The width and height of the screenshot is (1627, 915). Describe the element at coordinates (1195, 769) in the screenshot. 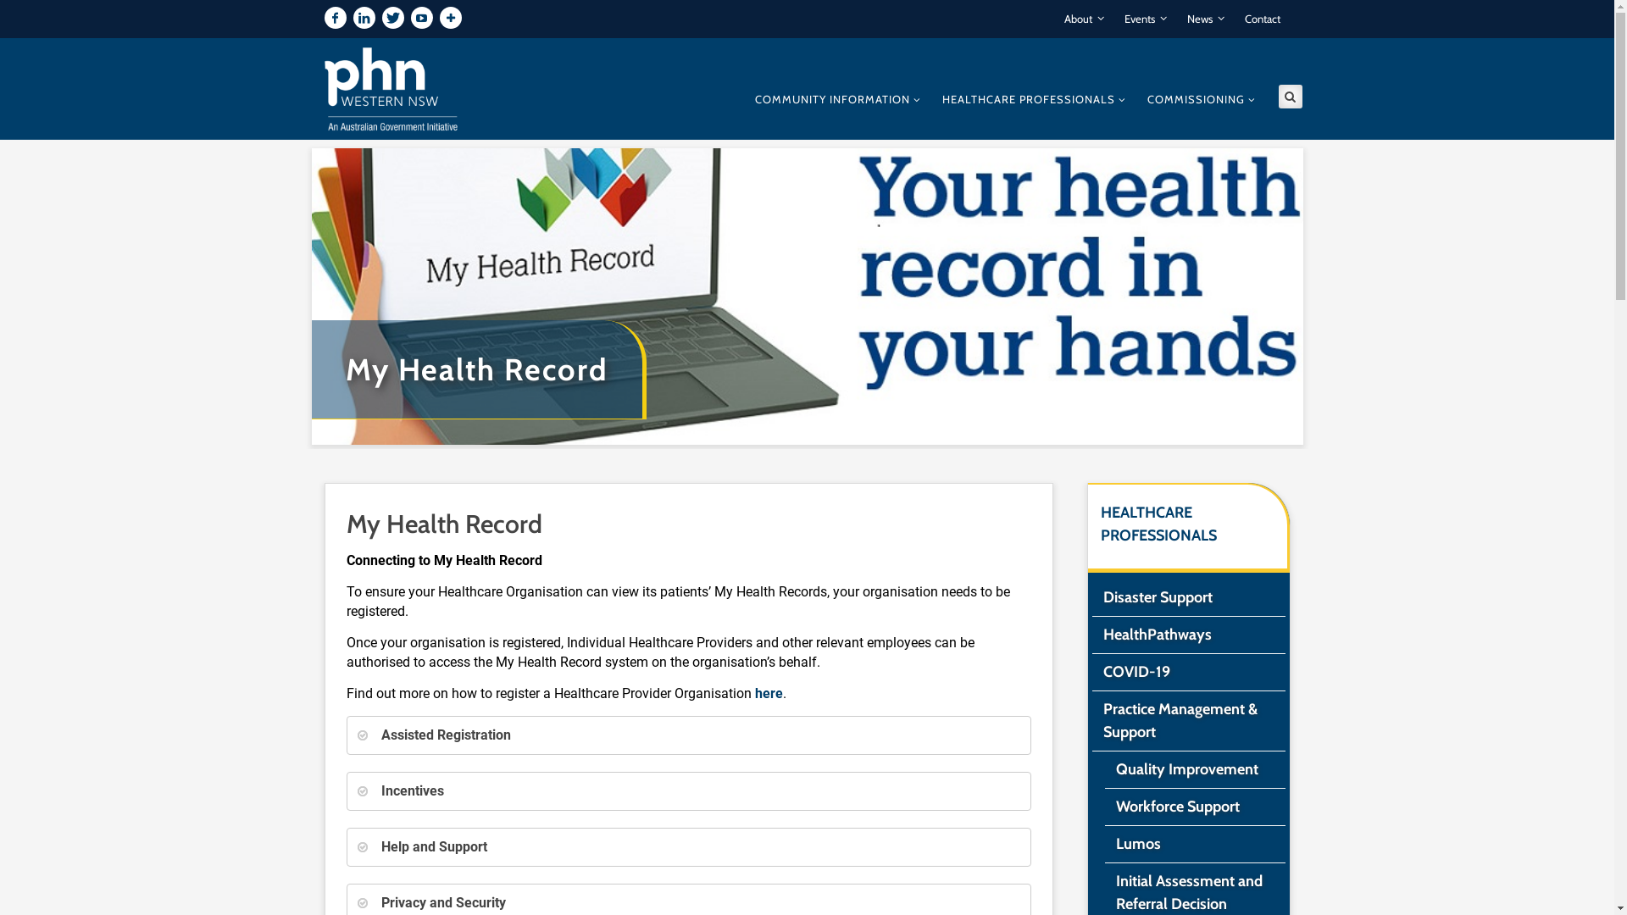

I see `Quality Improvement` at that location.